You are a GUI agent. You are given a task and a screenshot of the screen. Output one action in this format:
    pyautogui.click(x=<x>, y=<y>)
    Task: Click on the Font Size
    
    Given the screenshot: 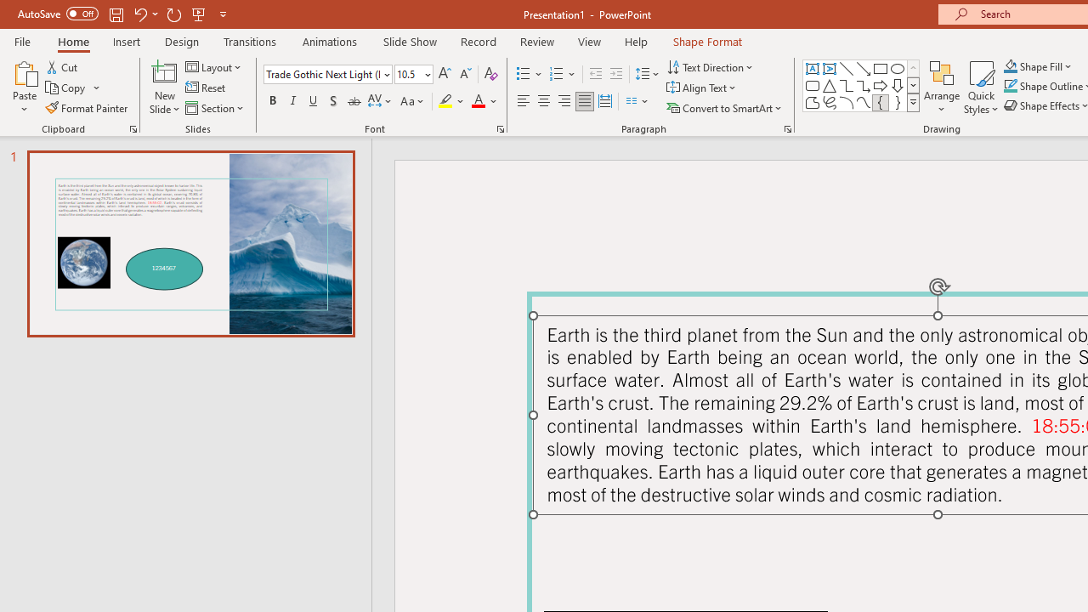 What is the action you would take?
    pyautogui.click(x=408, y=74)
    